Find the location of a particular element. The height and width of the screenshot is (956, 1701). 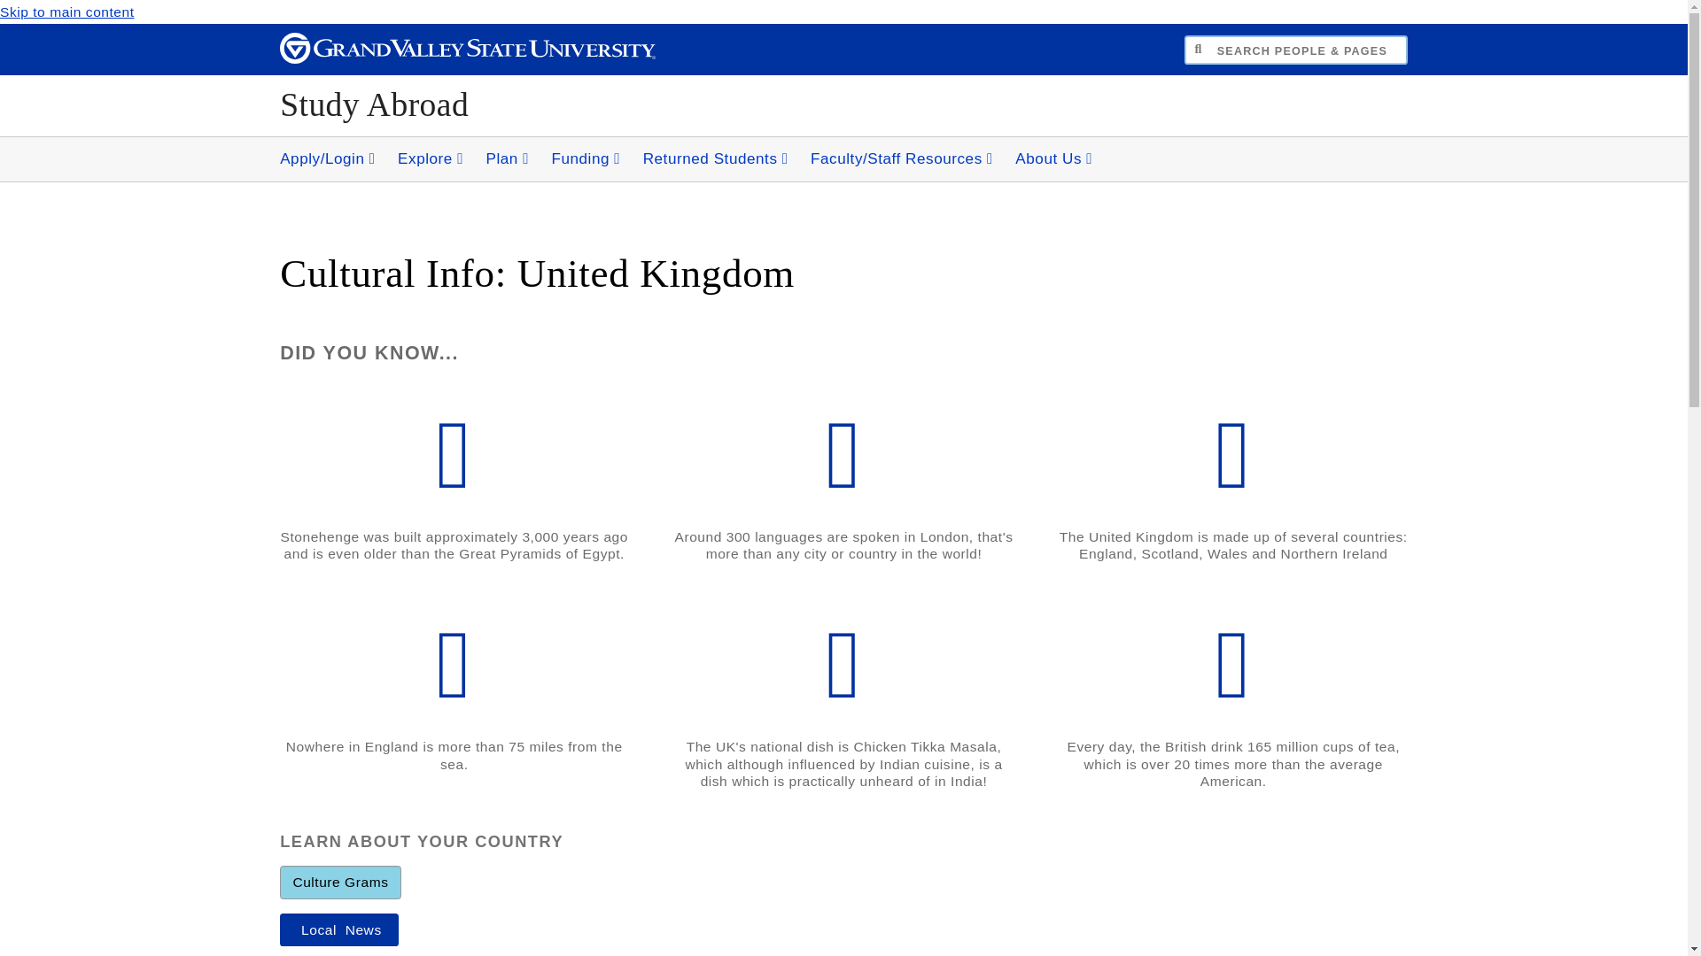

Skip to main content is located at coordinates (67, 12).